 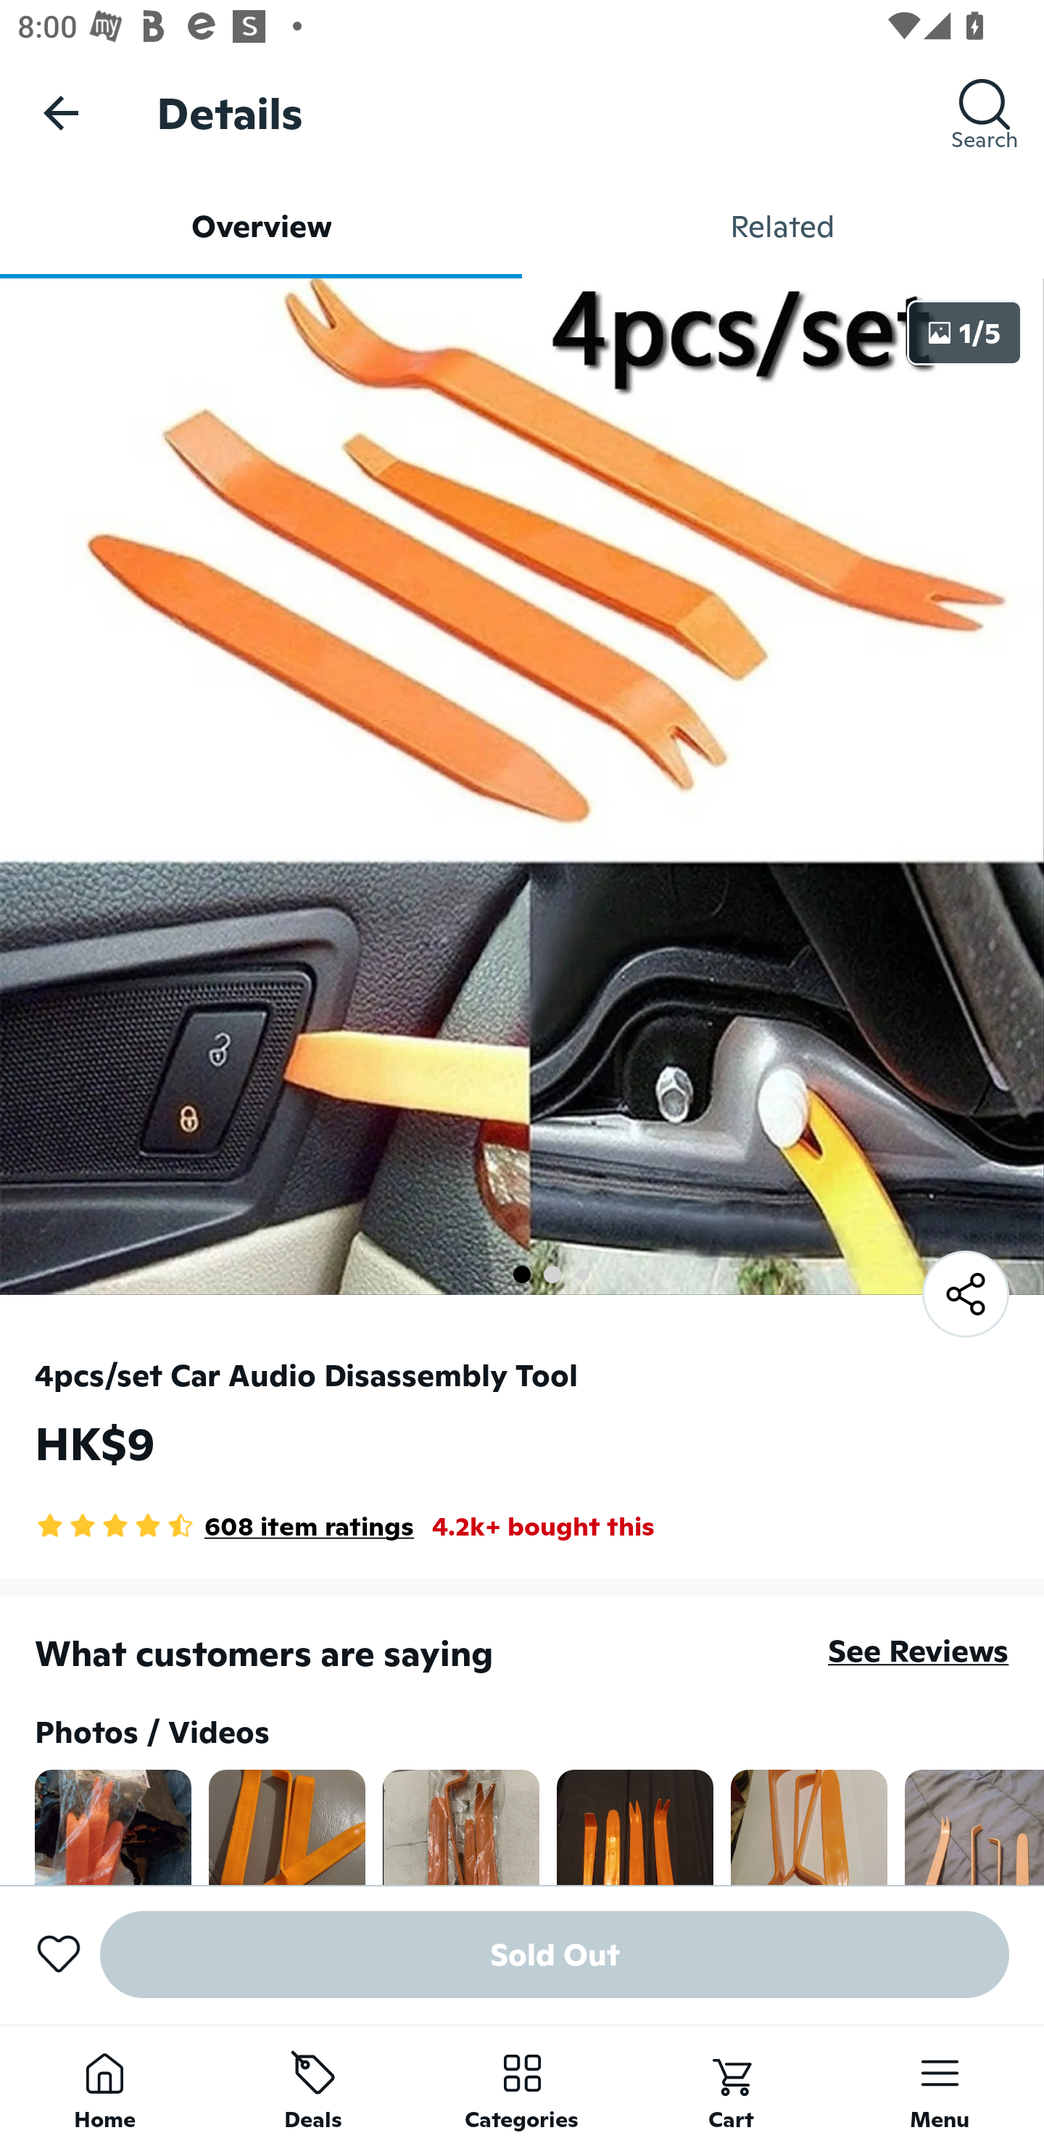 I want to click on Home, so click(x=104, y=2085).